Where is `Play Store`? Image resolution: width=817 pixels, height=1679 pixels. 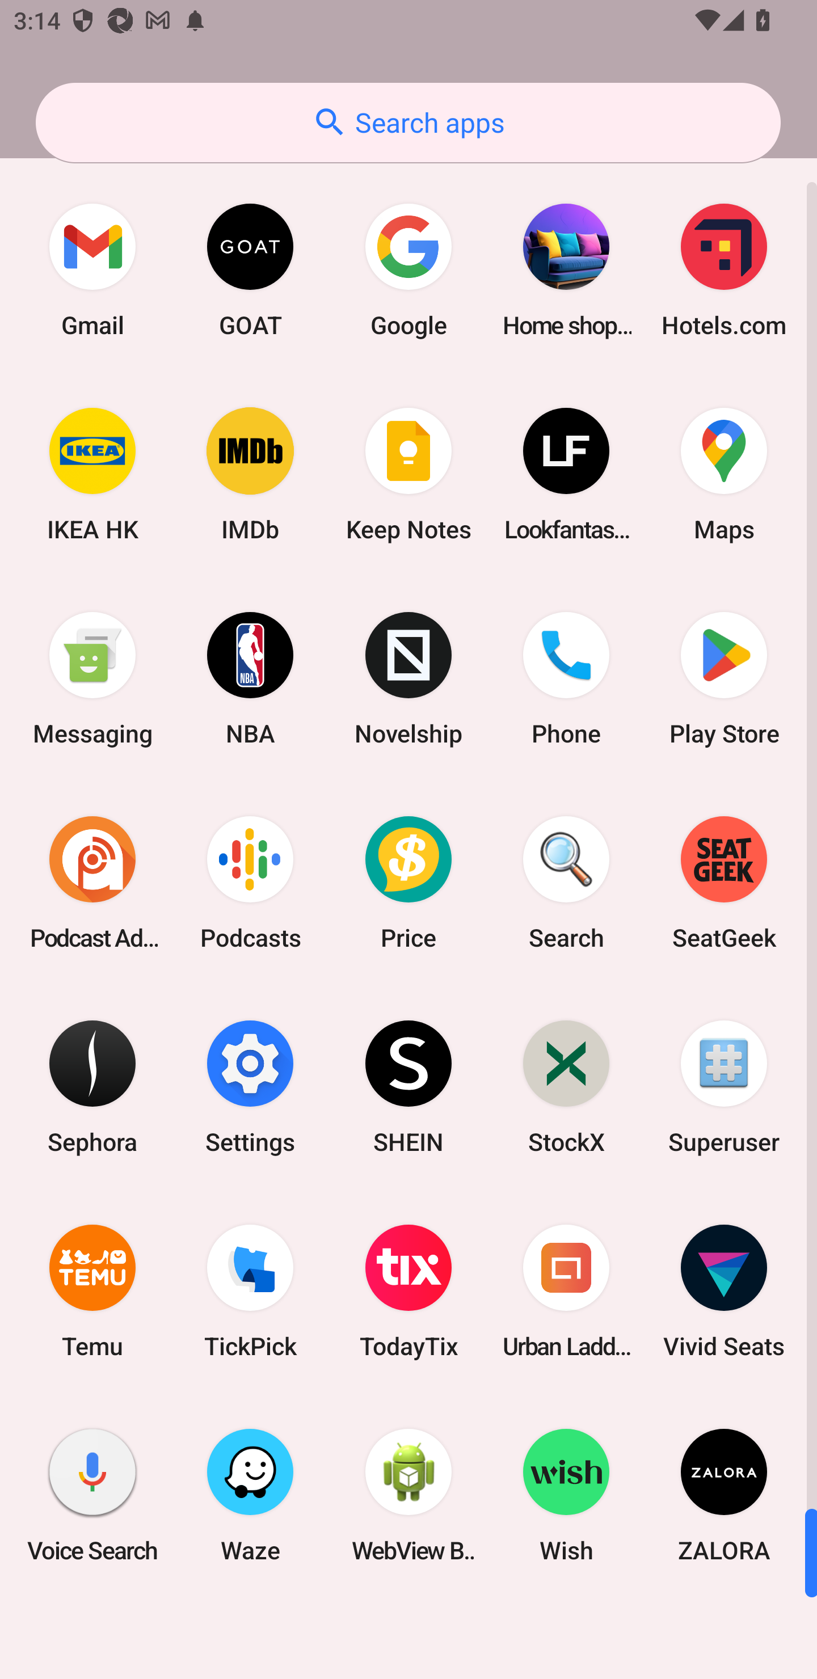
Play Store is located at coordinates (724, 678).